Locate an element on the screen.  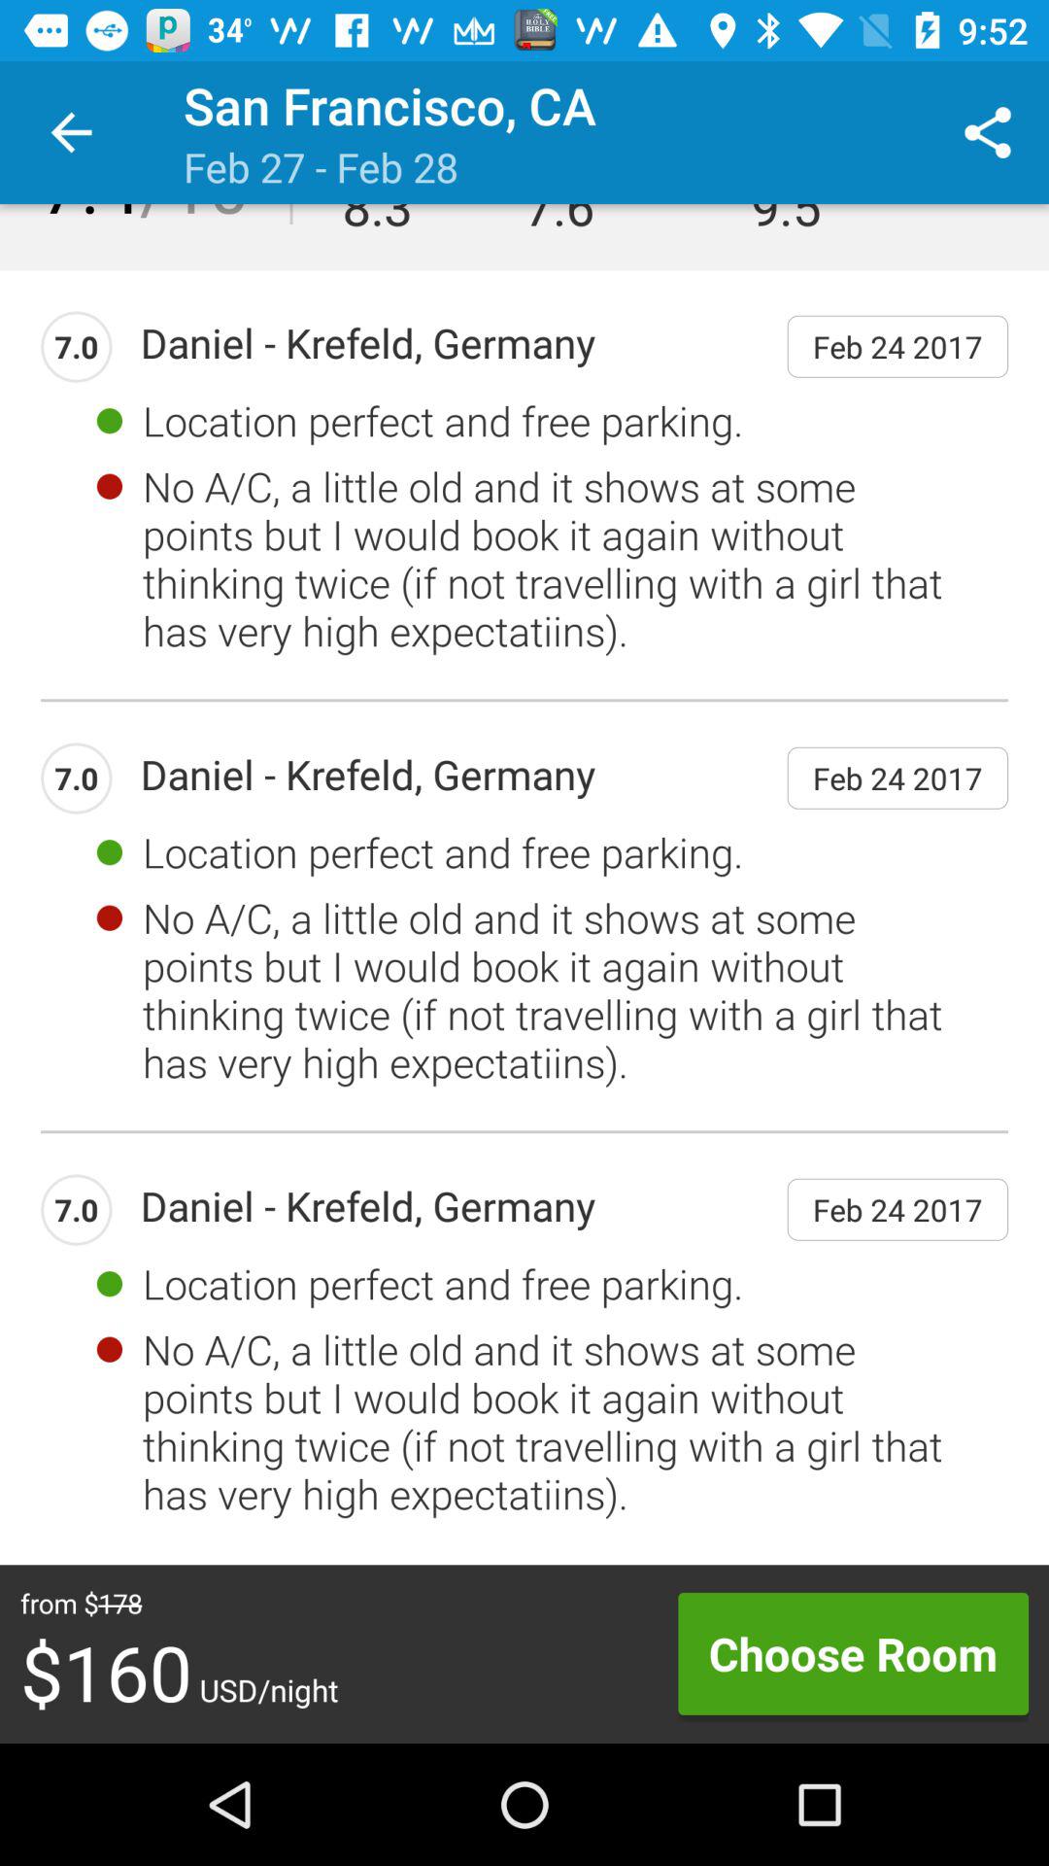
launch item at the bottom right corner is located at coordinates (853, 1653).